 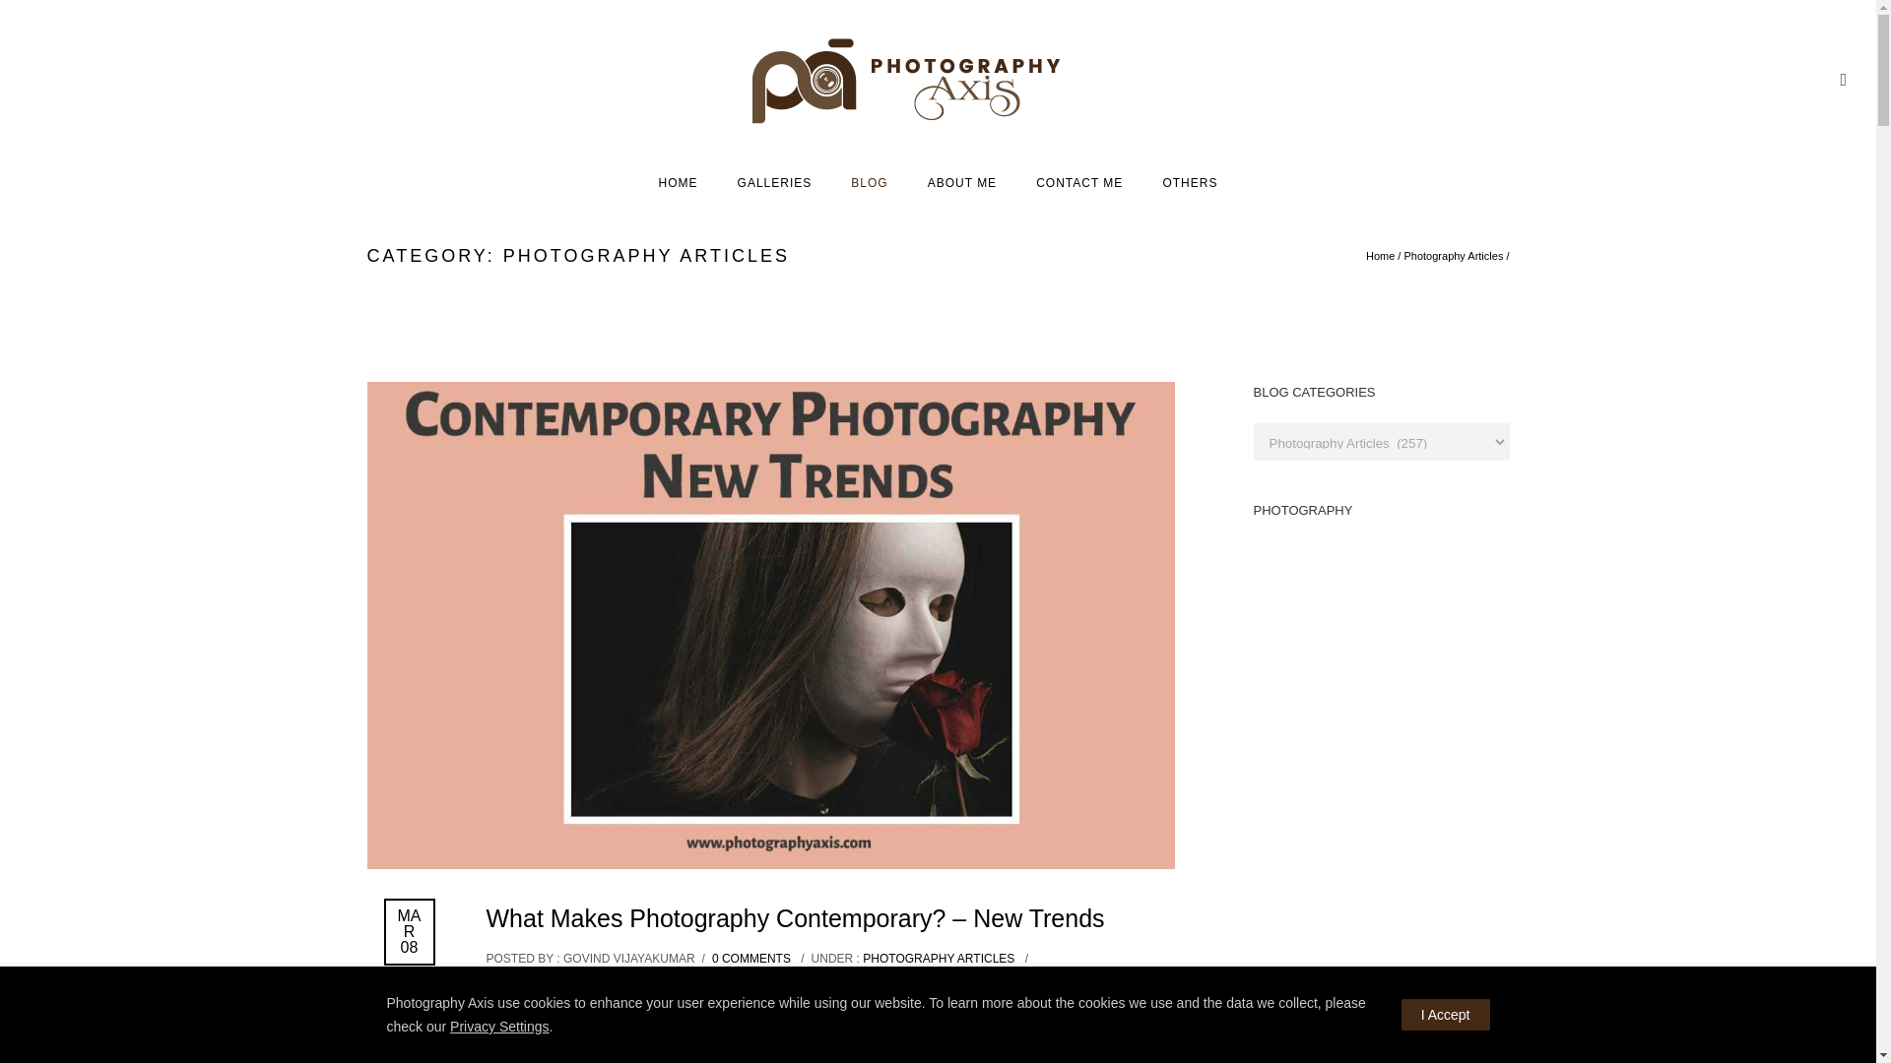 I want to click on Blog, so click(x=869, y=183).